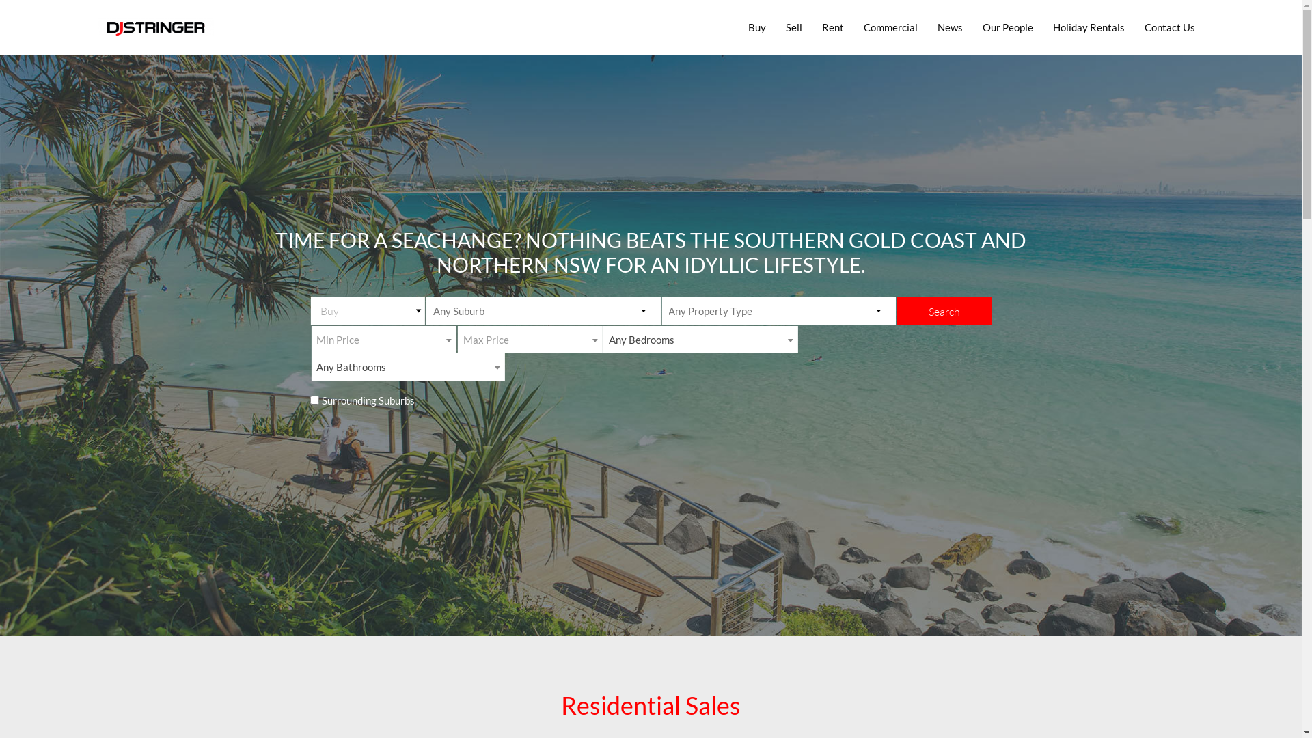  What do you see at coordinates (833, 27) in the screenshot?
I see `Rent` at bounding box center [833, 27].